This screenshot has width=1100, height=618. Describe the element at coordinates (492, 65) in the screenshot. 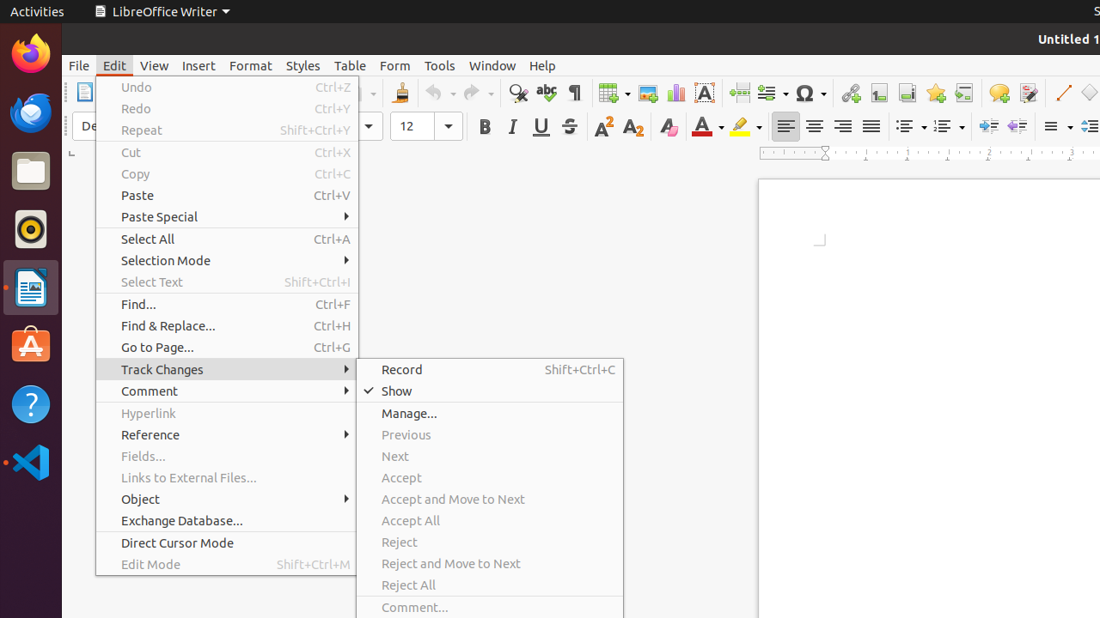

I see `Window` at that location.